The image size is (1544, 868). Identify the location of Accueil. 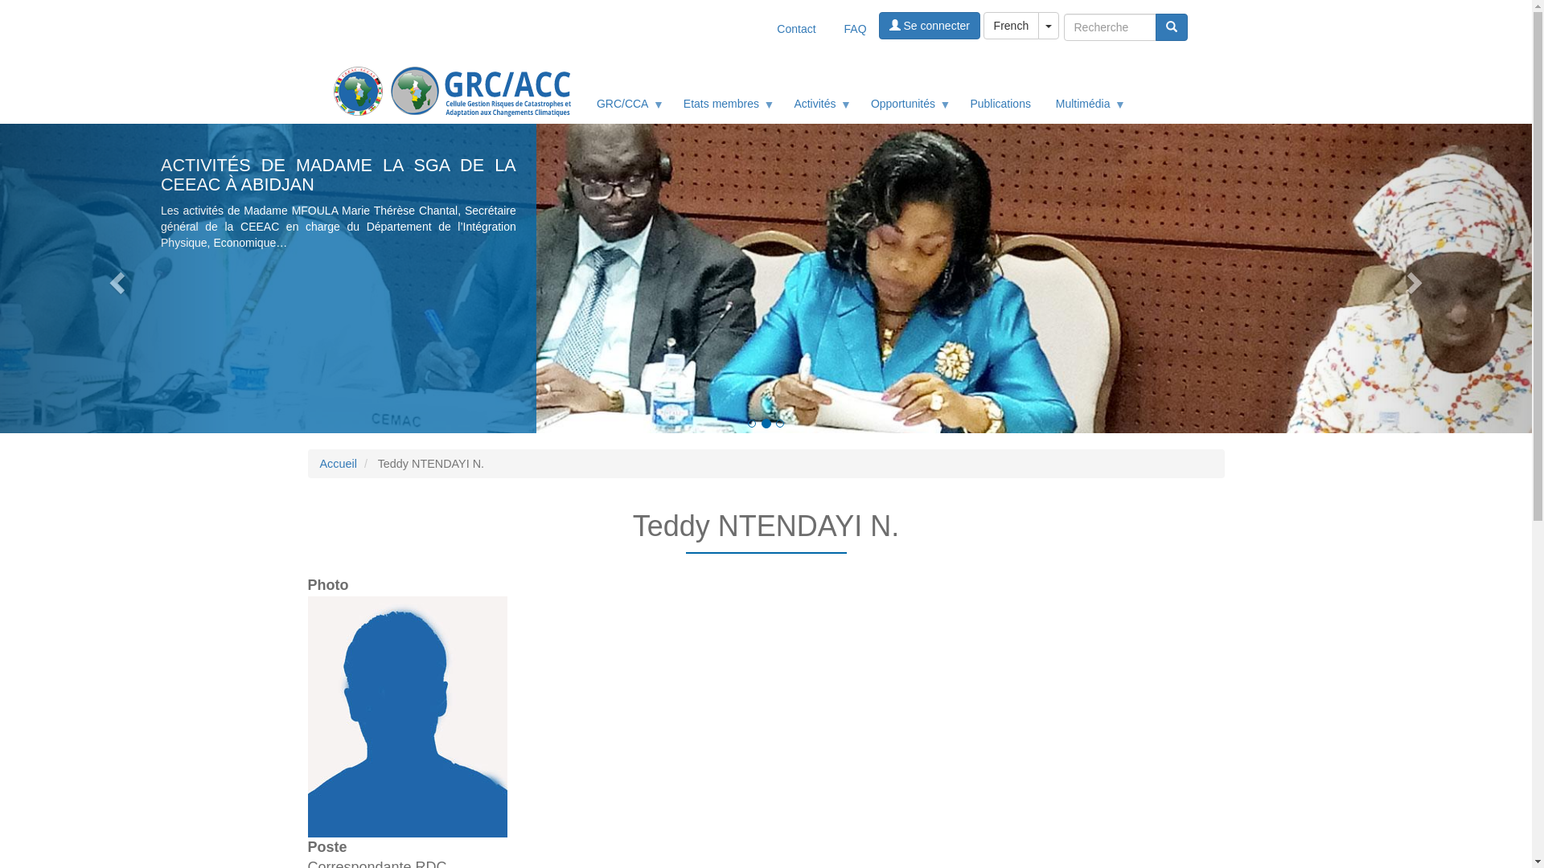
(339, 464).